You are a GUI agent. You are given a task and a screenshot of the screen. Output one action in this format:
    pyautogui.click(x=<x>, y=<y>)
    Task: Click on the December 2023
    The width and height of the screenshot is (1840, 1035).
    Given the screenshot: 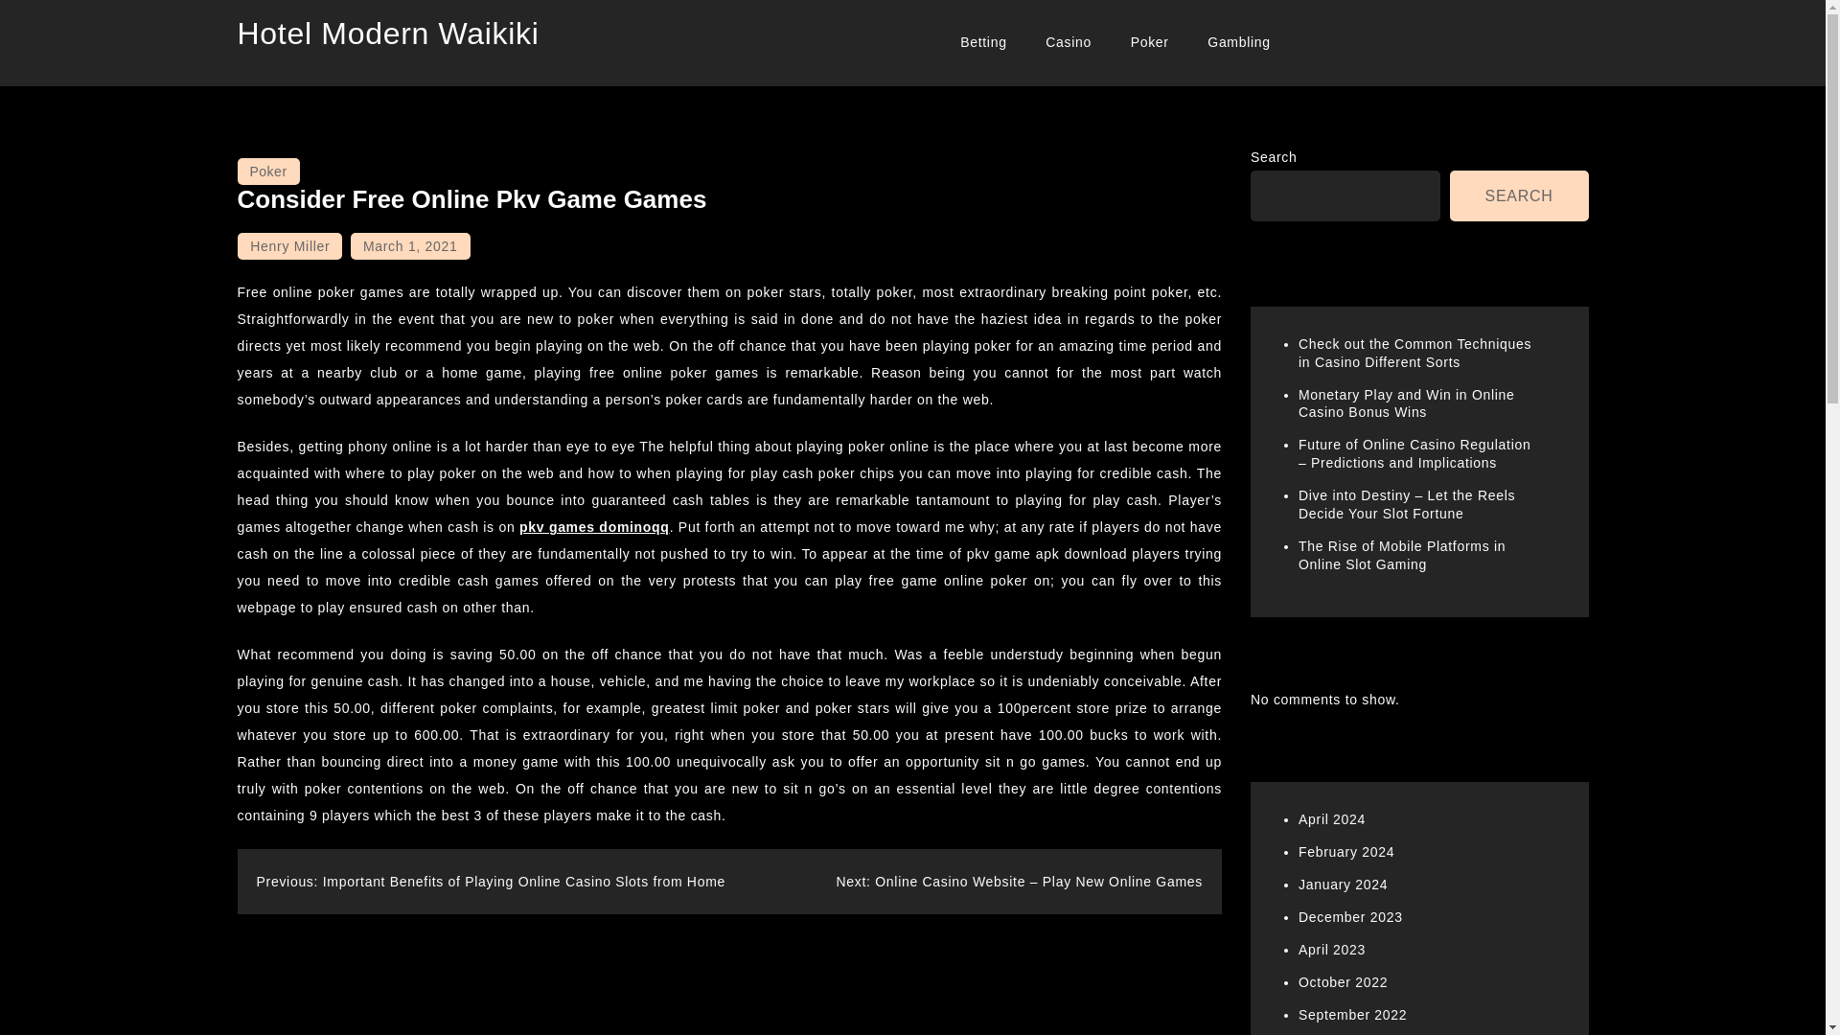 What is the action you would take?
    pyautogui.click(x=1350, y=917)
    